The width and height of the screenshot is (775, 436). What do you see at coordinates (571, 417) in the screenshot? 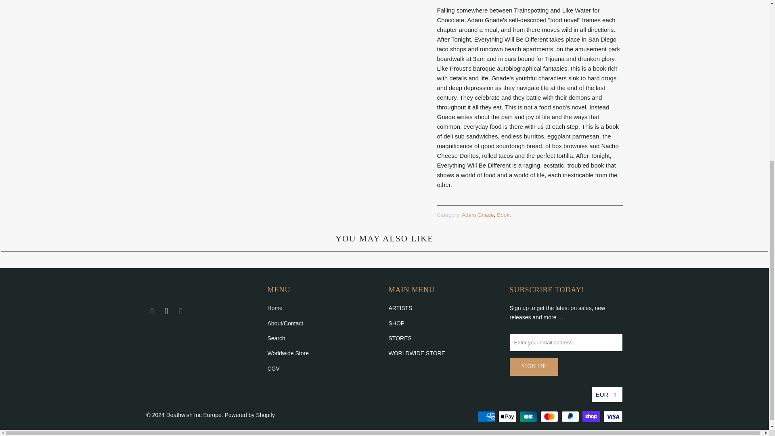
I see `PayPal` at bounding box center [571, 417].